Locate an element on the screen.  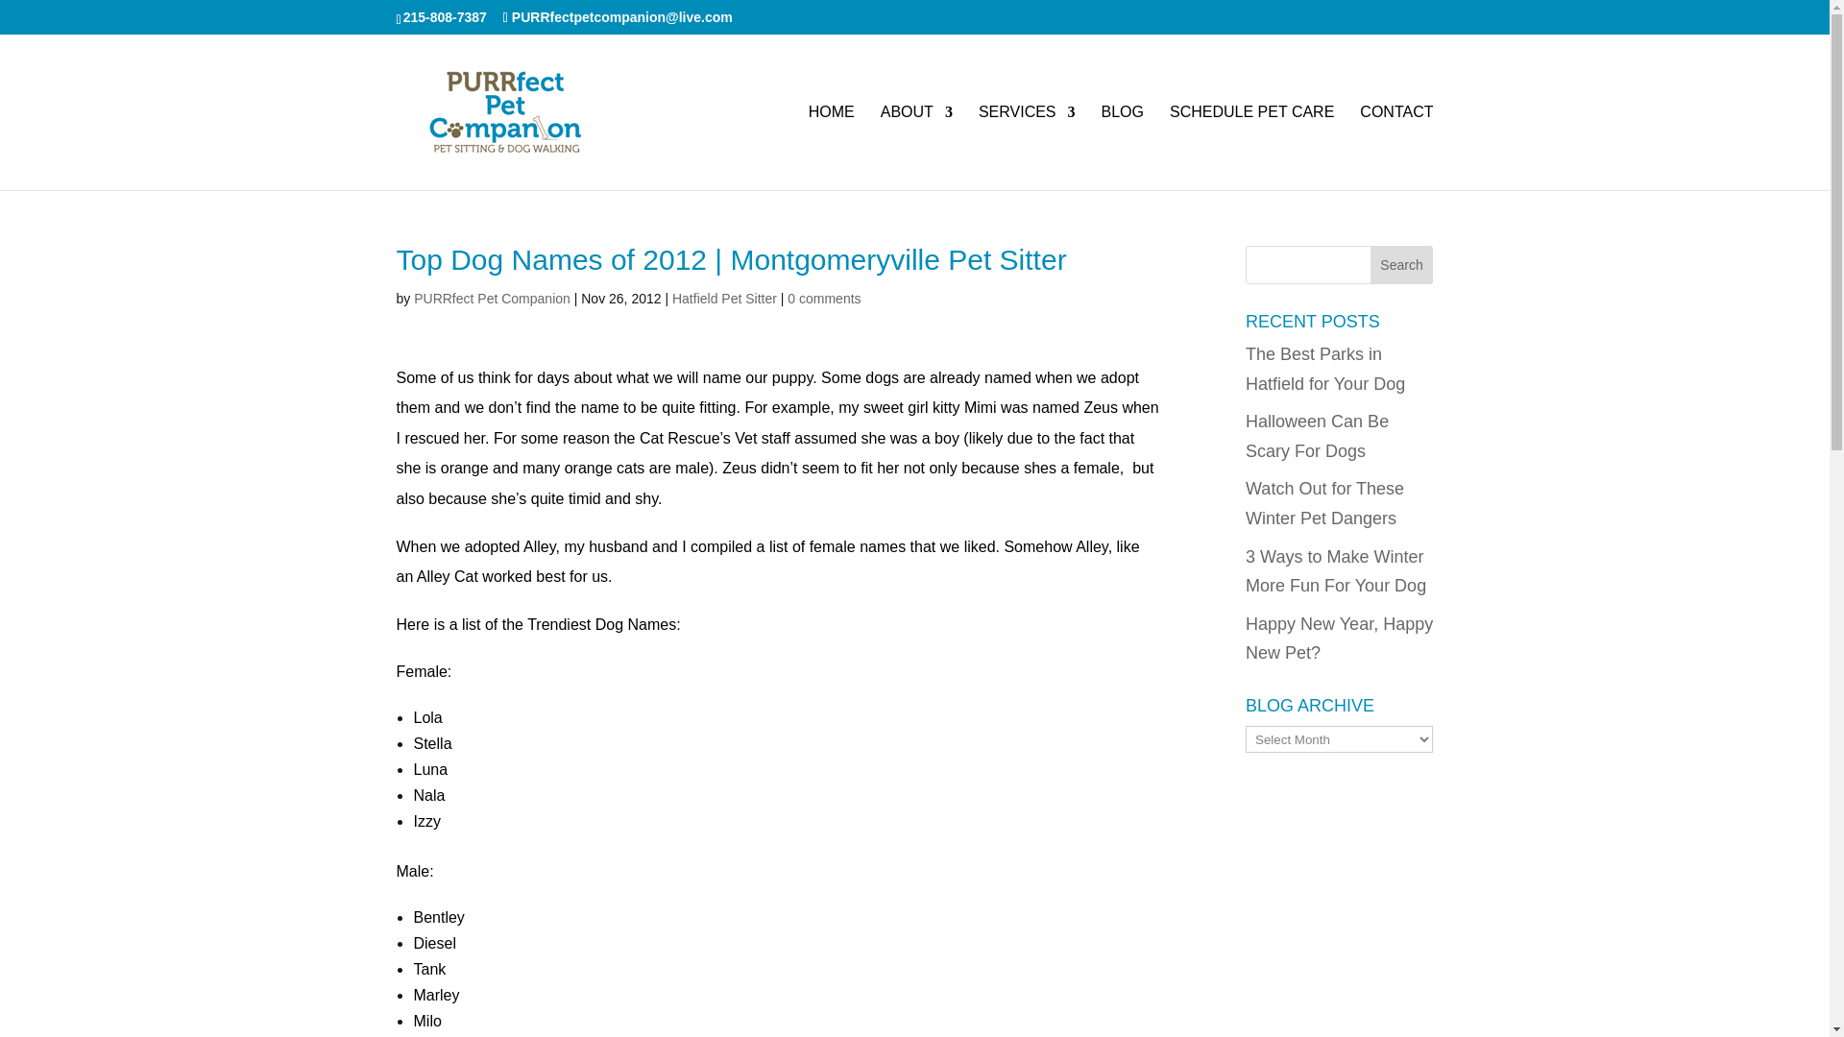
PURRfect Pet Companion is located at coordinates (492, 298).